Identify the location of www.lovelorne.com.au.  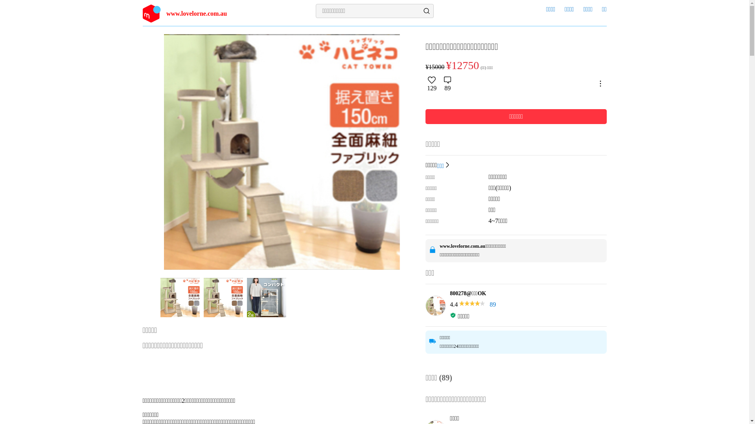
(201, 13).